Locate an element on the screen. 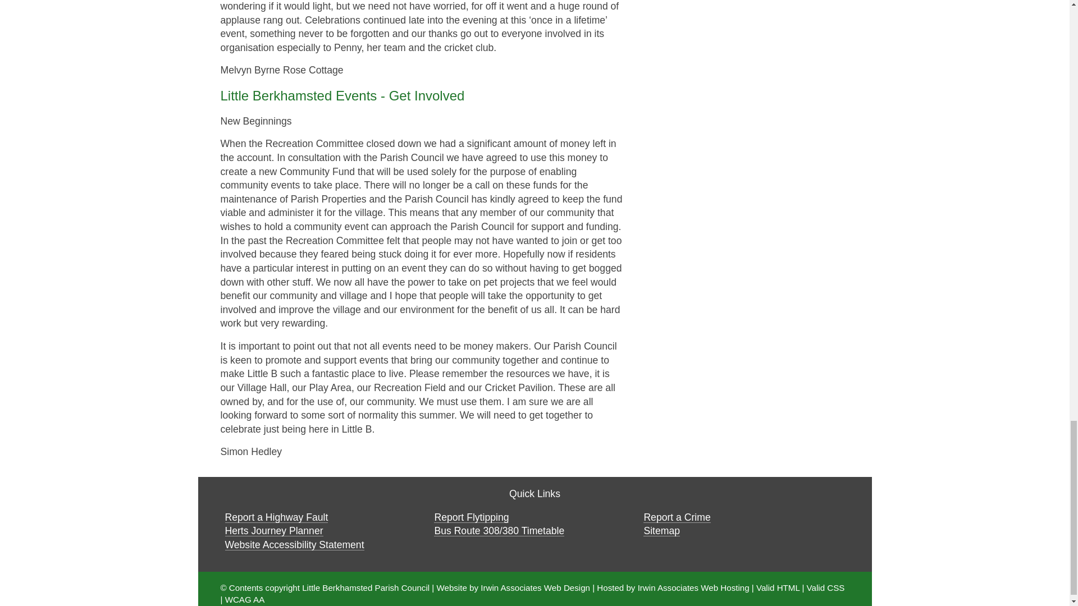 This screenshot has height=606, width=1078. Website Accessibility Statement is located at coordinates (294, 544).